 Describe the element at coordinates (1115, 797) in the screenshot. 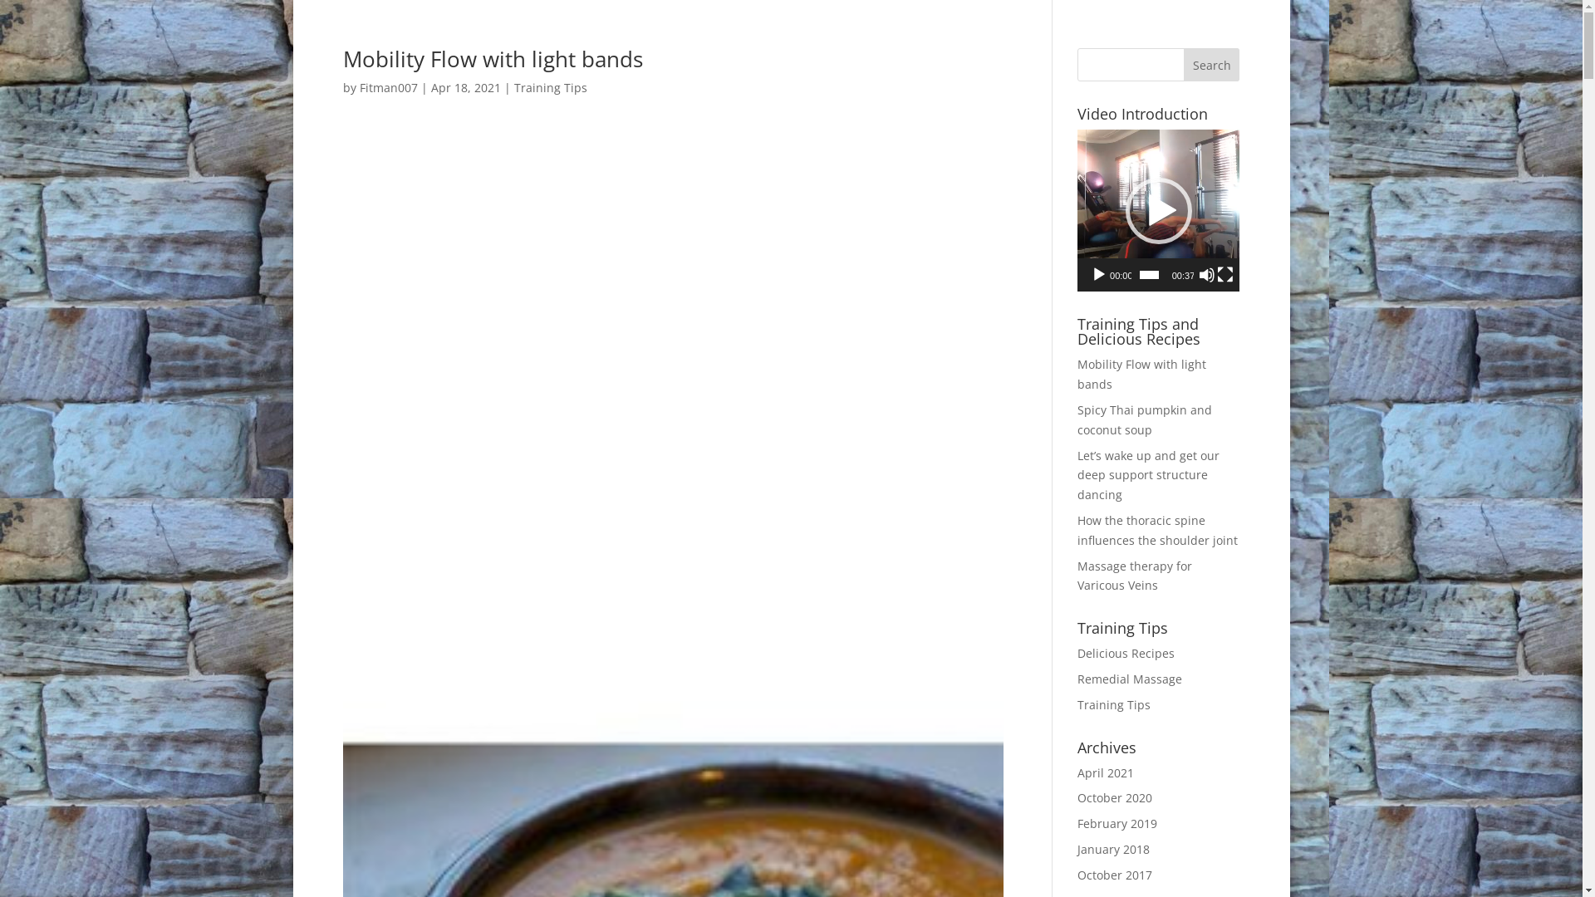

I see `October 2020` at that location.